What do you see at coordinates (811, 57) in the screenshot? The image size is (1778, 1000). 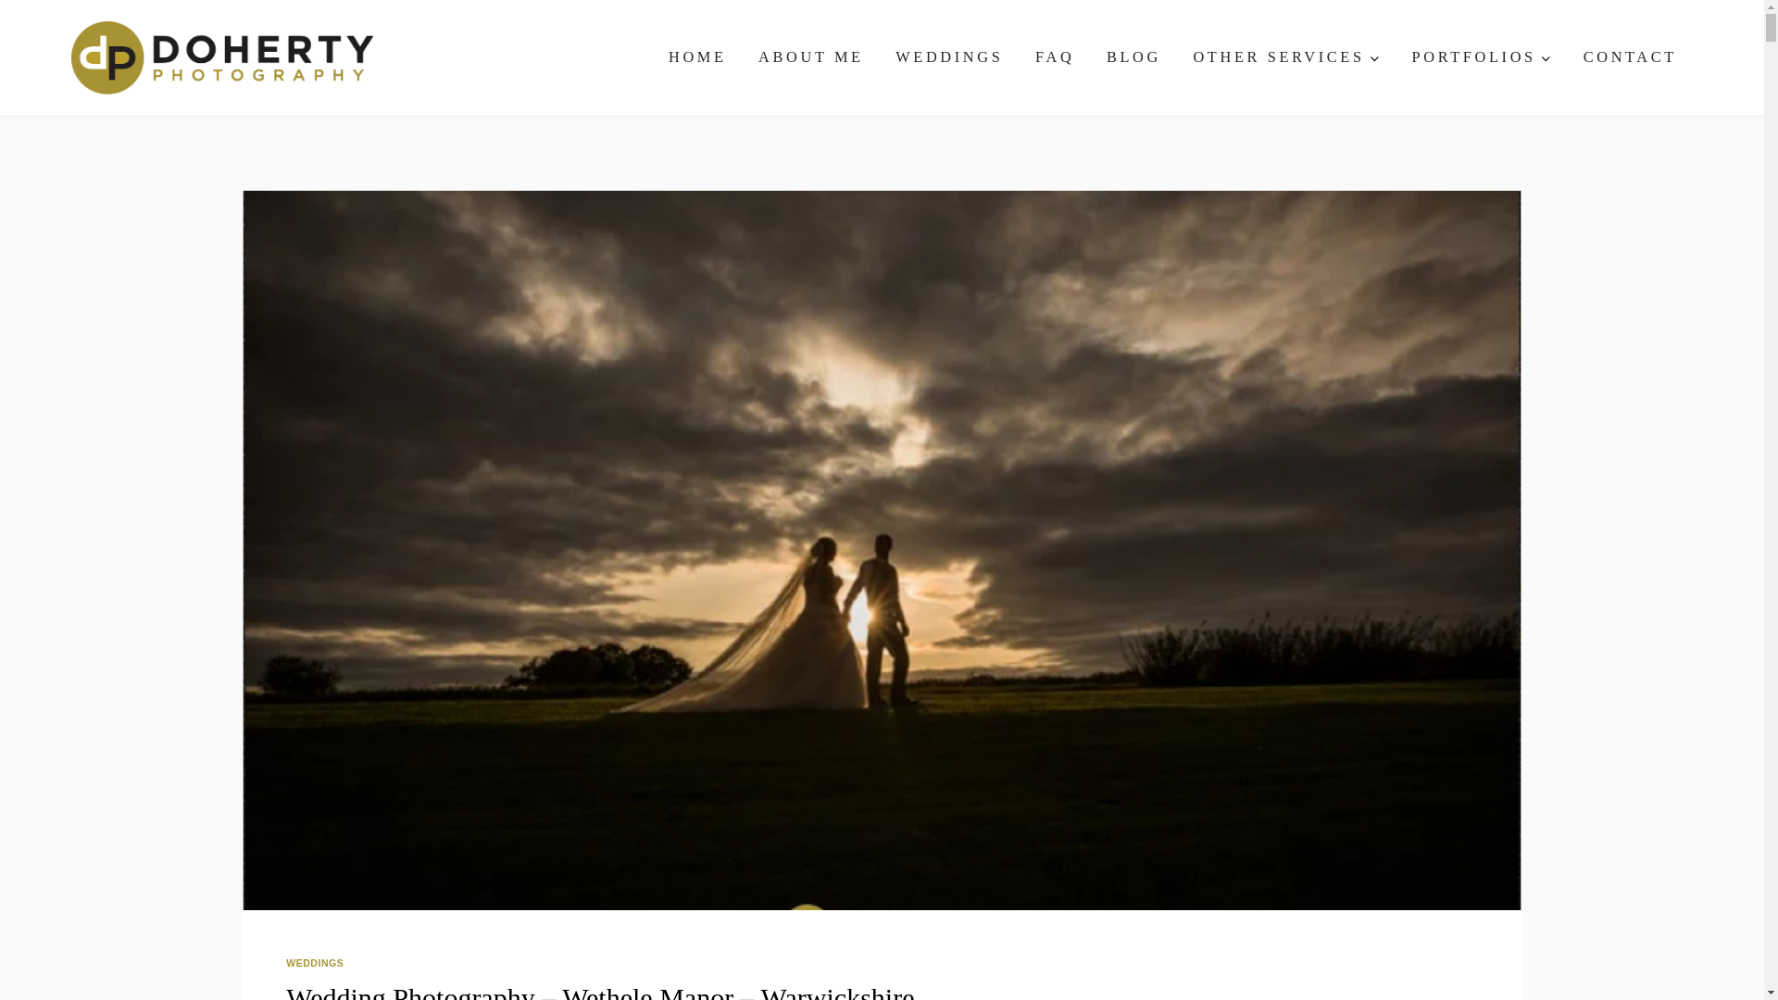 I see `ABOUT ME` at bounding box center [811, 57].